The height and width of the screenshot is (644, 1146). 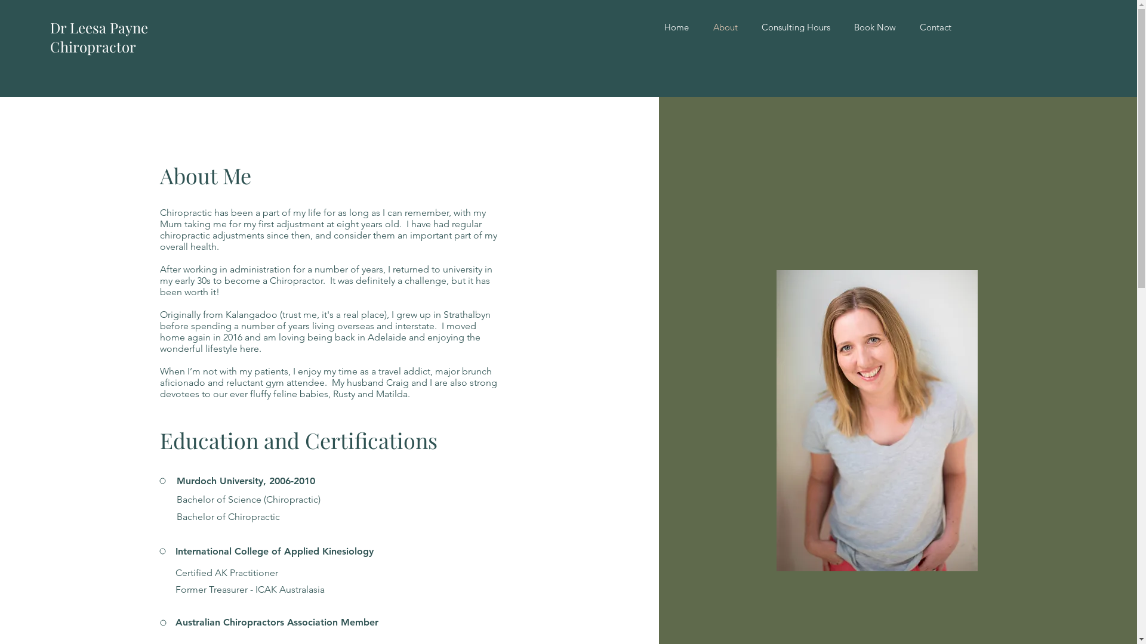 I want to click on Home, so click(x=676, y=27).